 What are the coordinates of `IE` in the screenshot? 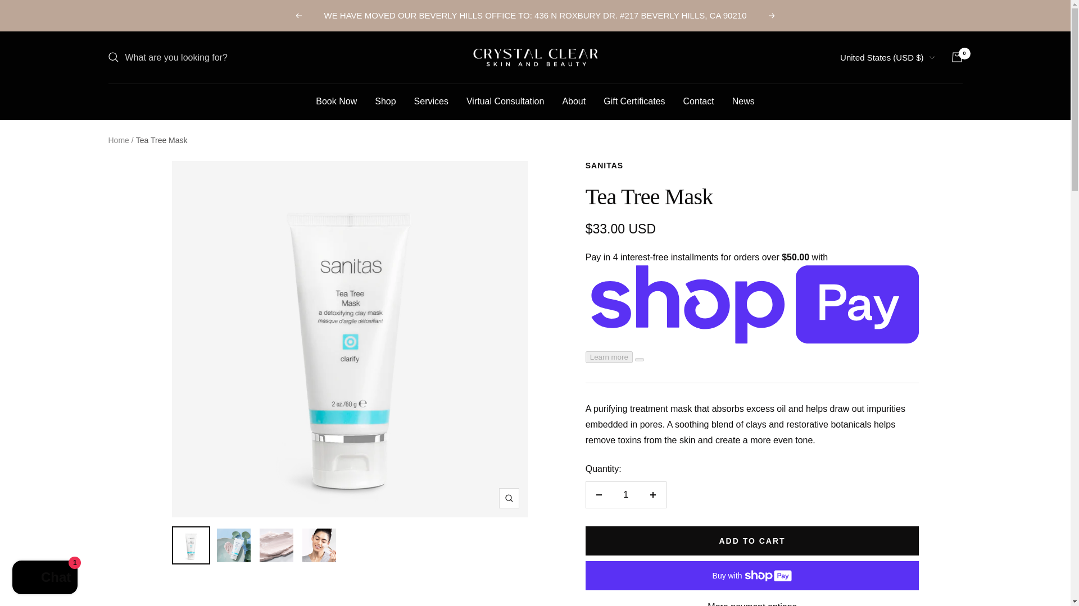 It's located at (855, 292).